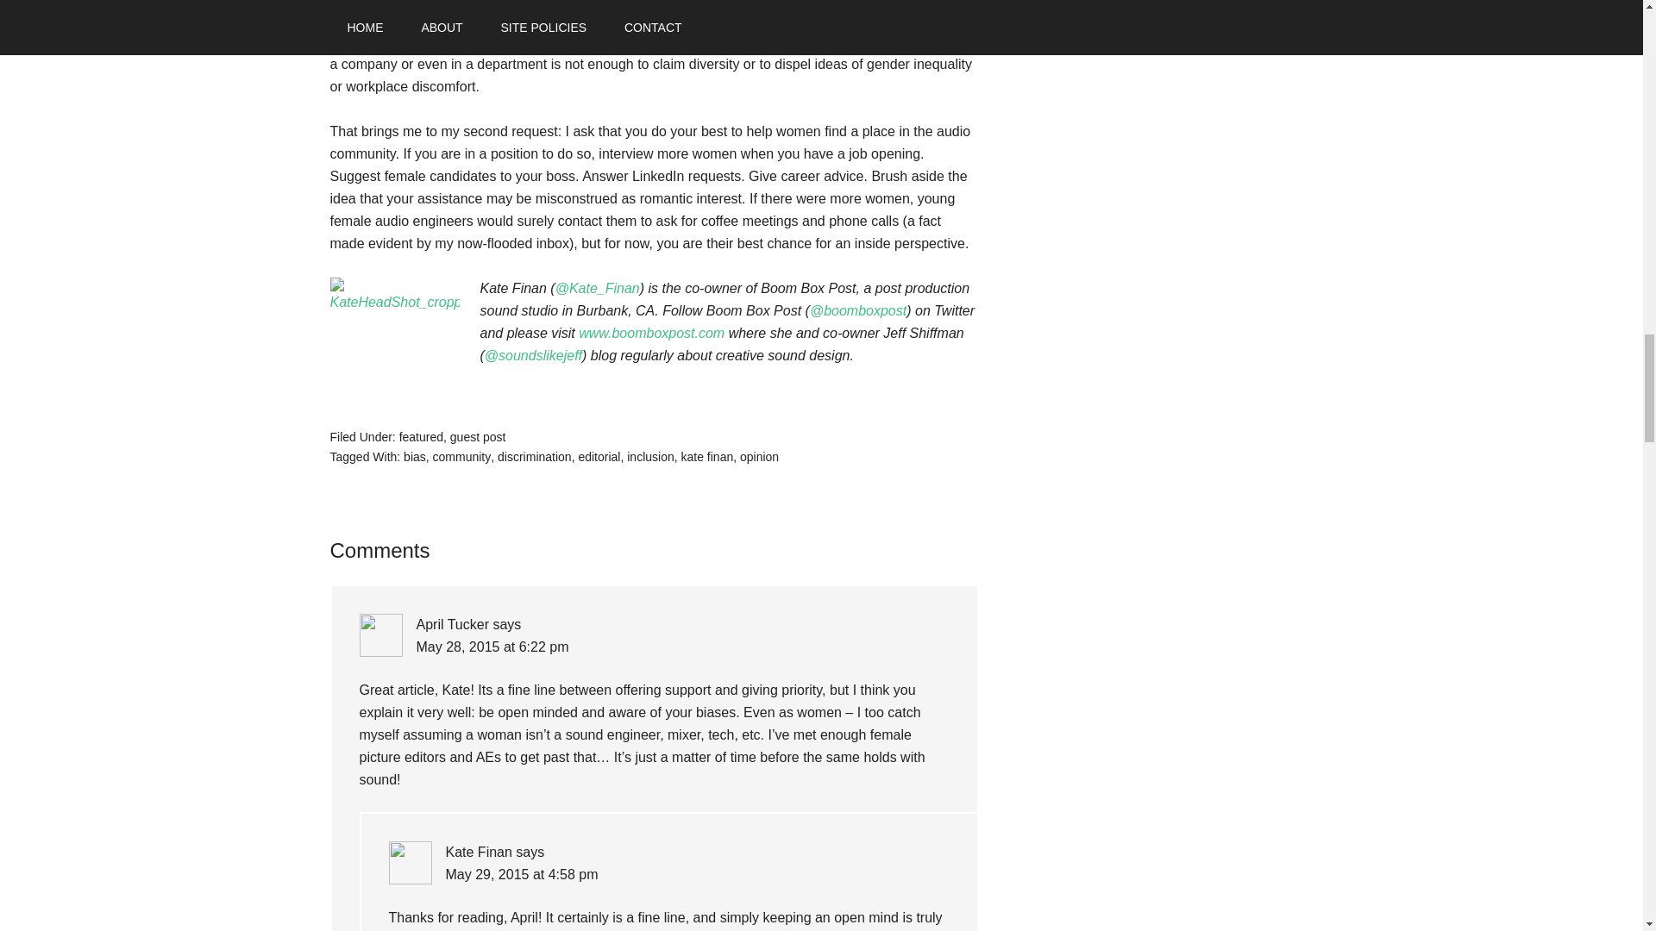 This screenshot has width=1656, height=931. Describe the element at coordinates (759, 456) in the screenshot. I see `opinion` at that location.